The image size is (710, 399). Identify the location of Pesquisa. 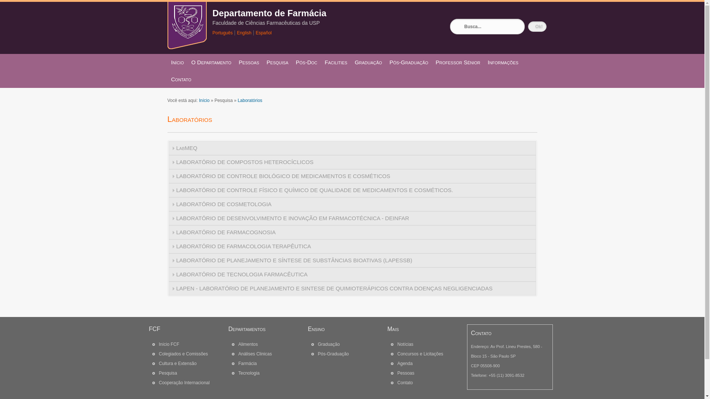
(277, 62).